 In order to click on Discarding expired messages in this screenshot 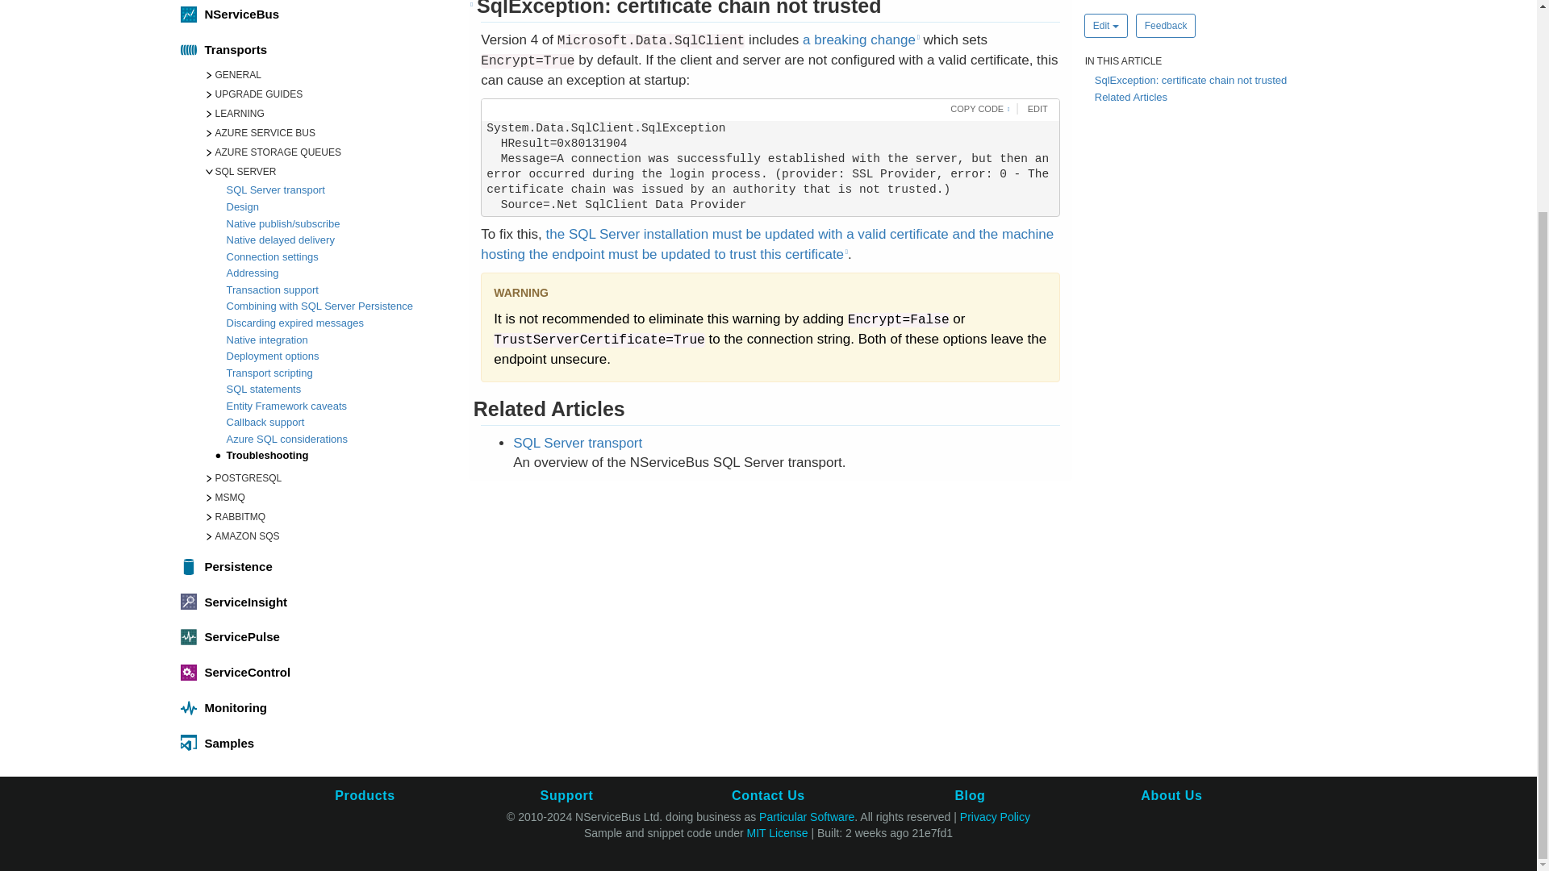, I will do `click(340, 324)`.